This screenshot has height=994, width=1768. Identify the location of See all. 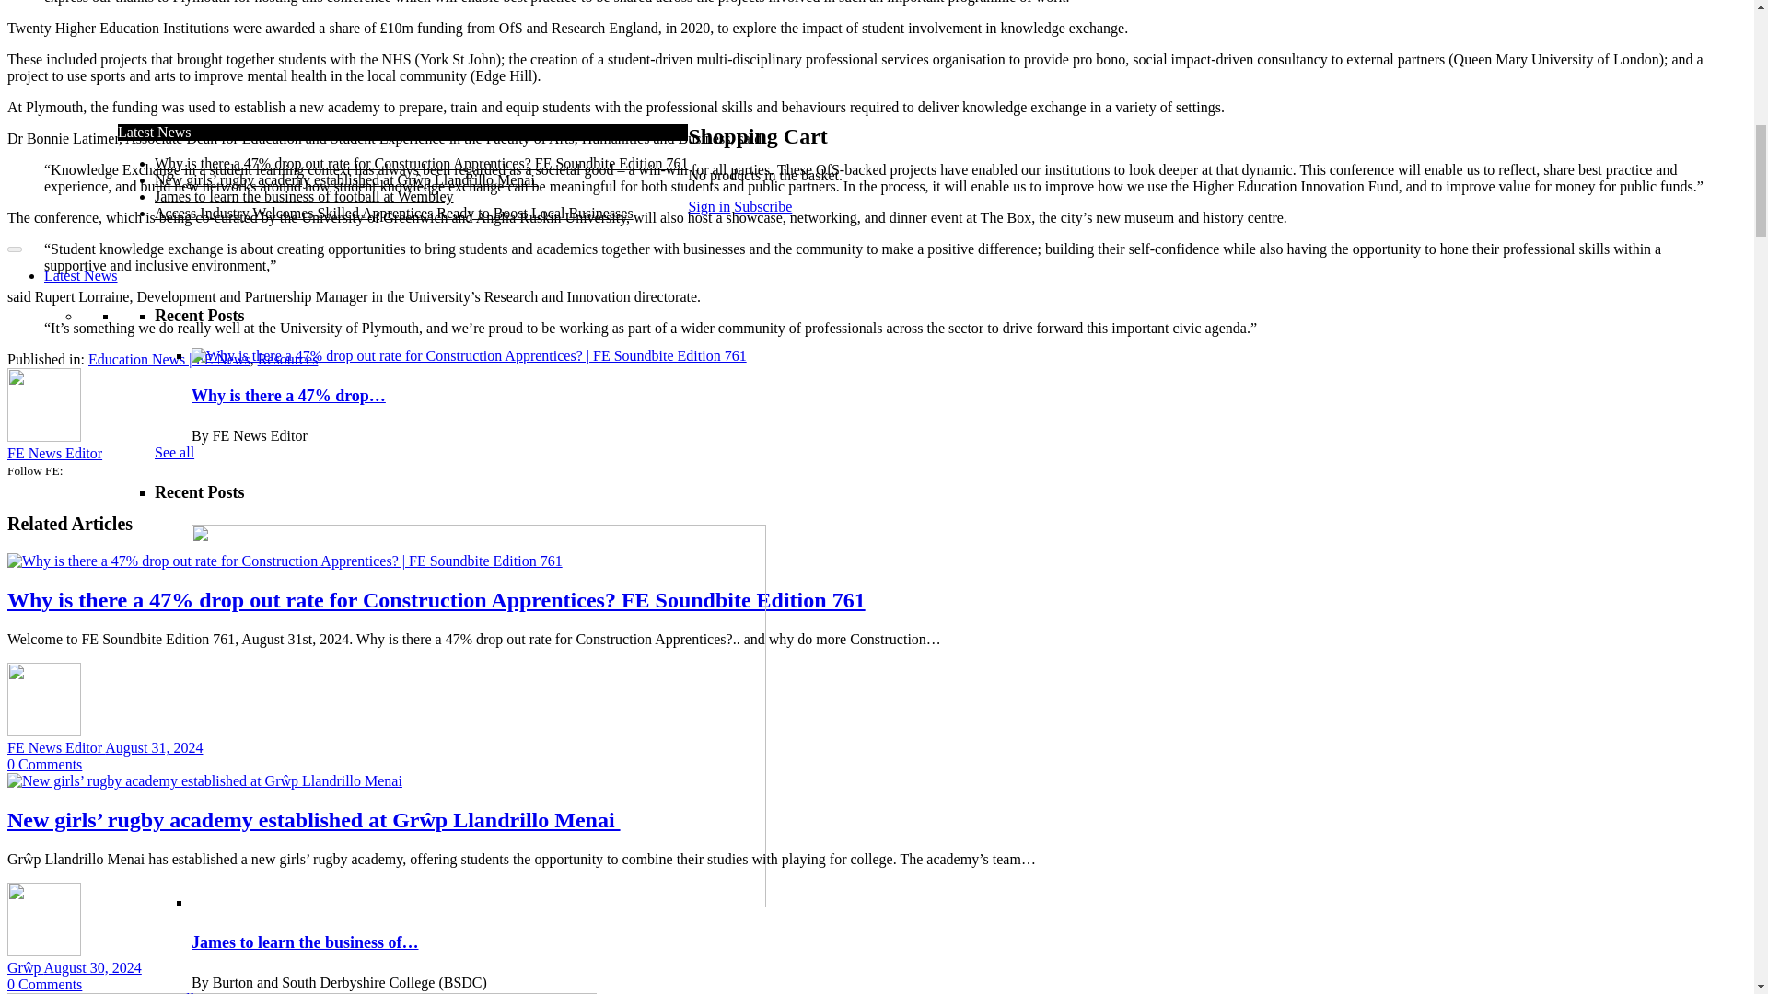
(175, 727).